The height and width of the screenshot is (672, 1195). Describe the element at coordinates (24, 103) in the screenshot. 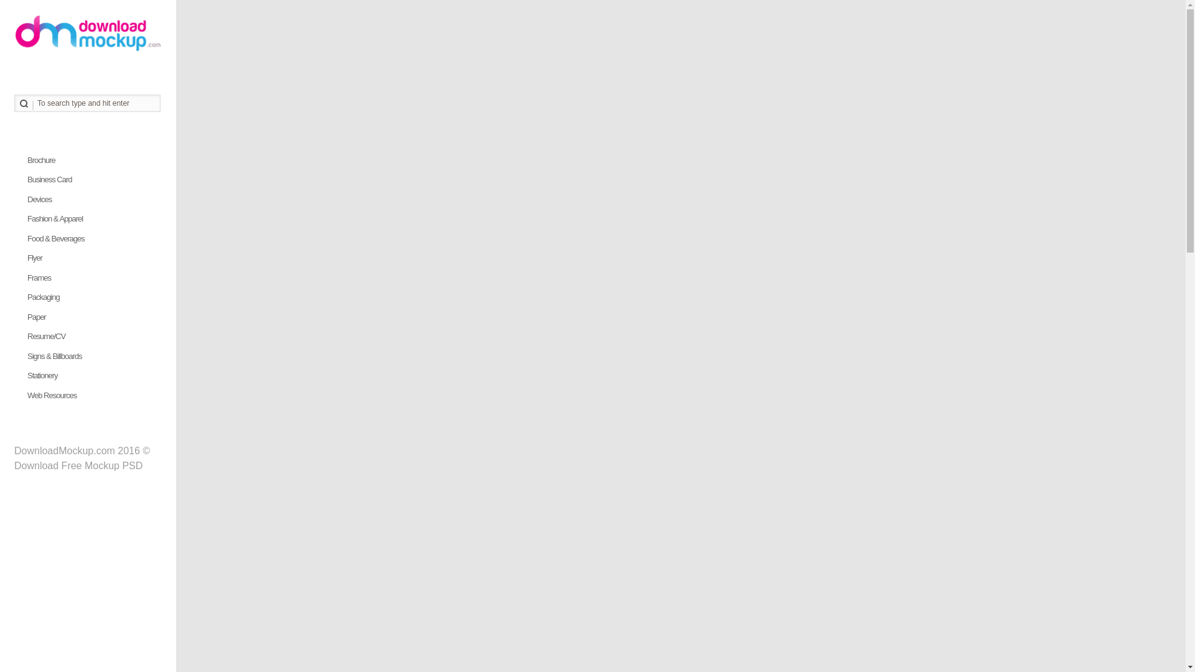

I see `Search` at that location.